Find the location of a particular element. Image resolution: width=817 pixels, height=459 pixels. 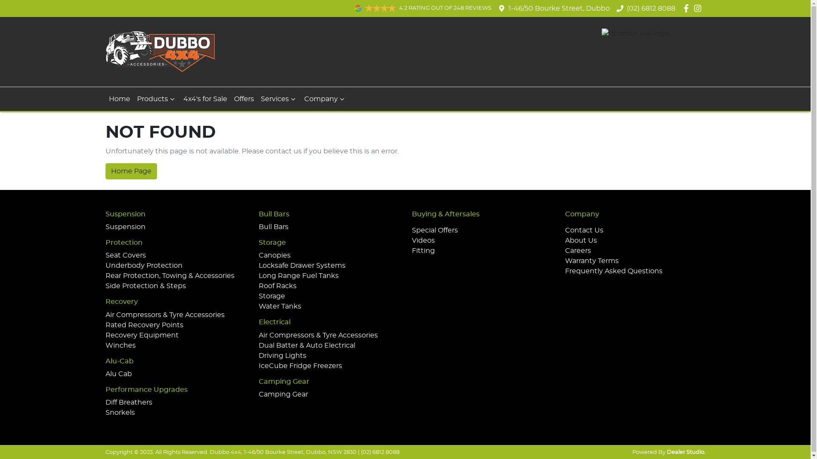

Frequently Asked Questions is located at coordinates (614, 271).